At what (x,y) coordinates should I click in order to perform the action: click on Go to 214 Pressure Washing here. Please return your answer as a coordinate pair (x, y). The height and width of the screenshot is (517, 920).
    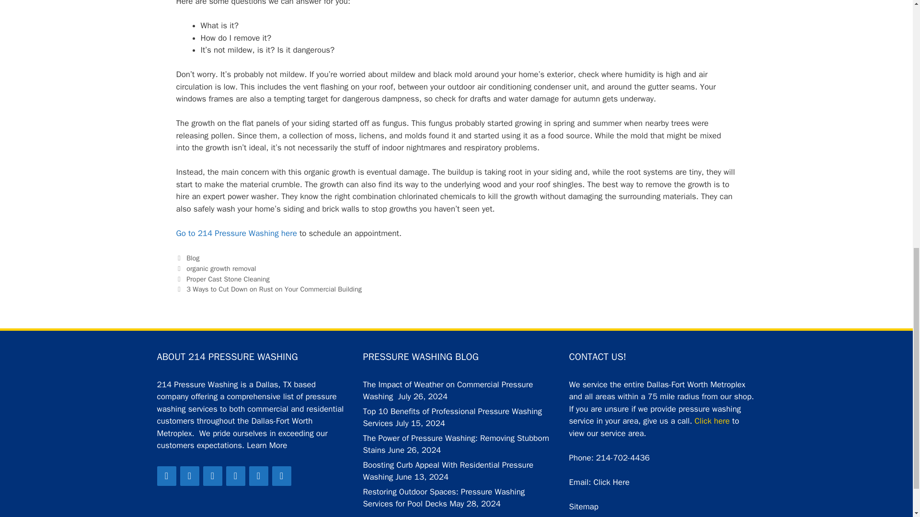
    Looking at the image, I should click on (237, 233).